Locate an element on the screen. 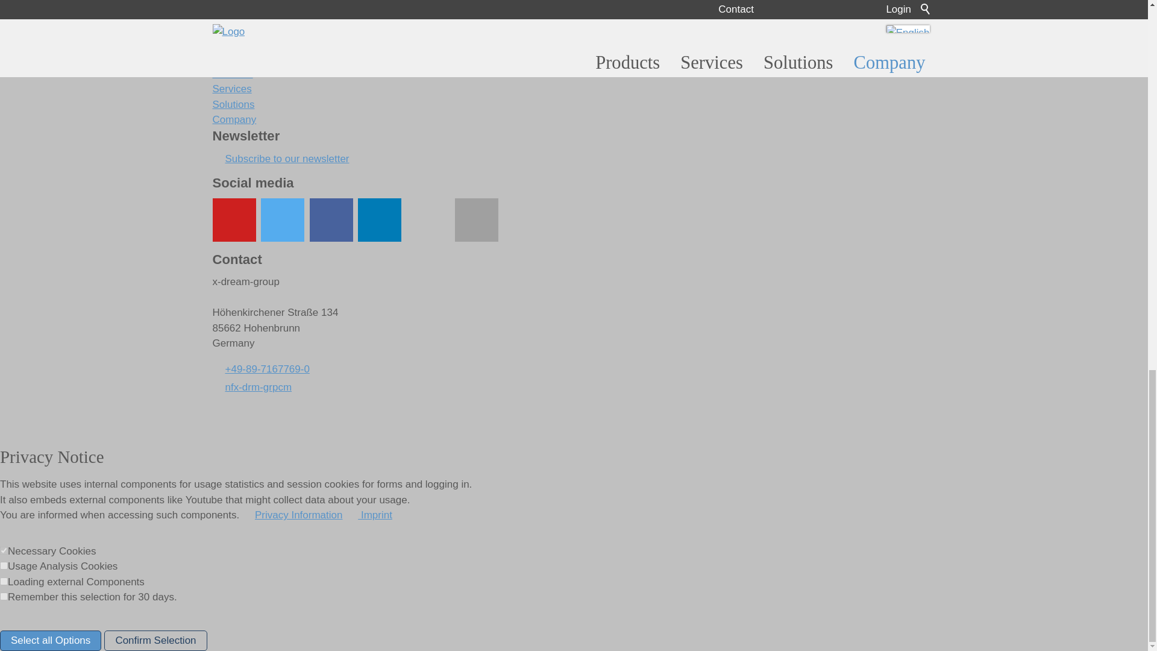 Image resolution: width=1157 pixels, height=651 pixels. 1 is located at coordinates (4, 581).